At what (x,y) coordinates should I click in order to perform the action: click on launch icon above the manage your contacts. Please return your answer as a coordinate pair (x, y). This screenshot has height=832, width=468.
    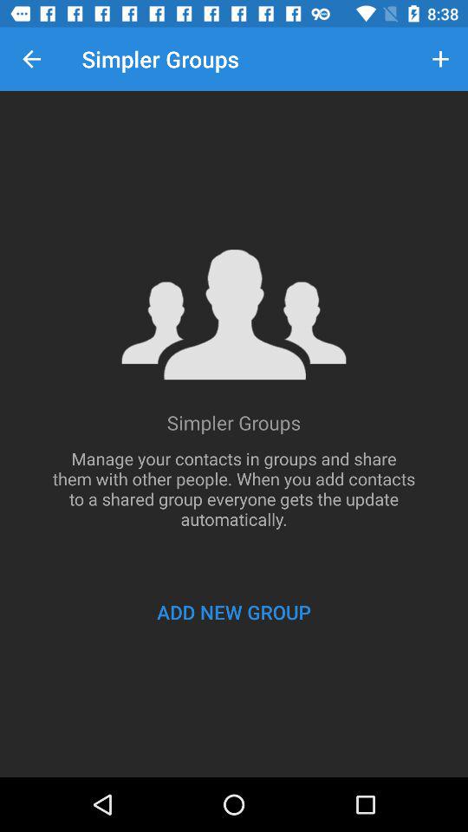
    Looking at the image, I should click on (31, 59).